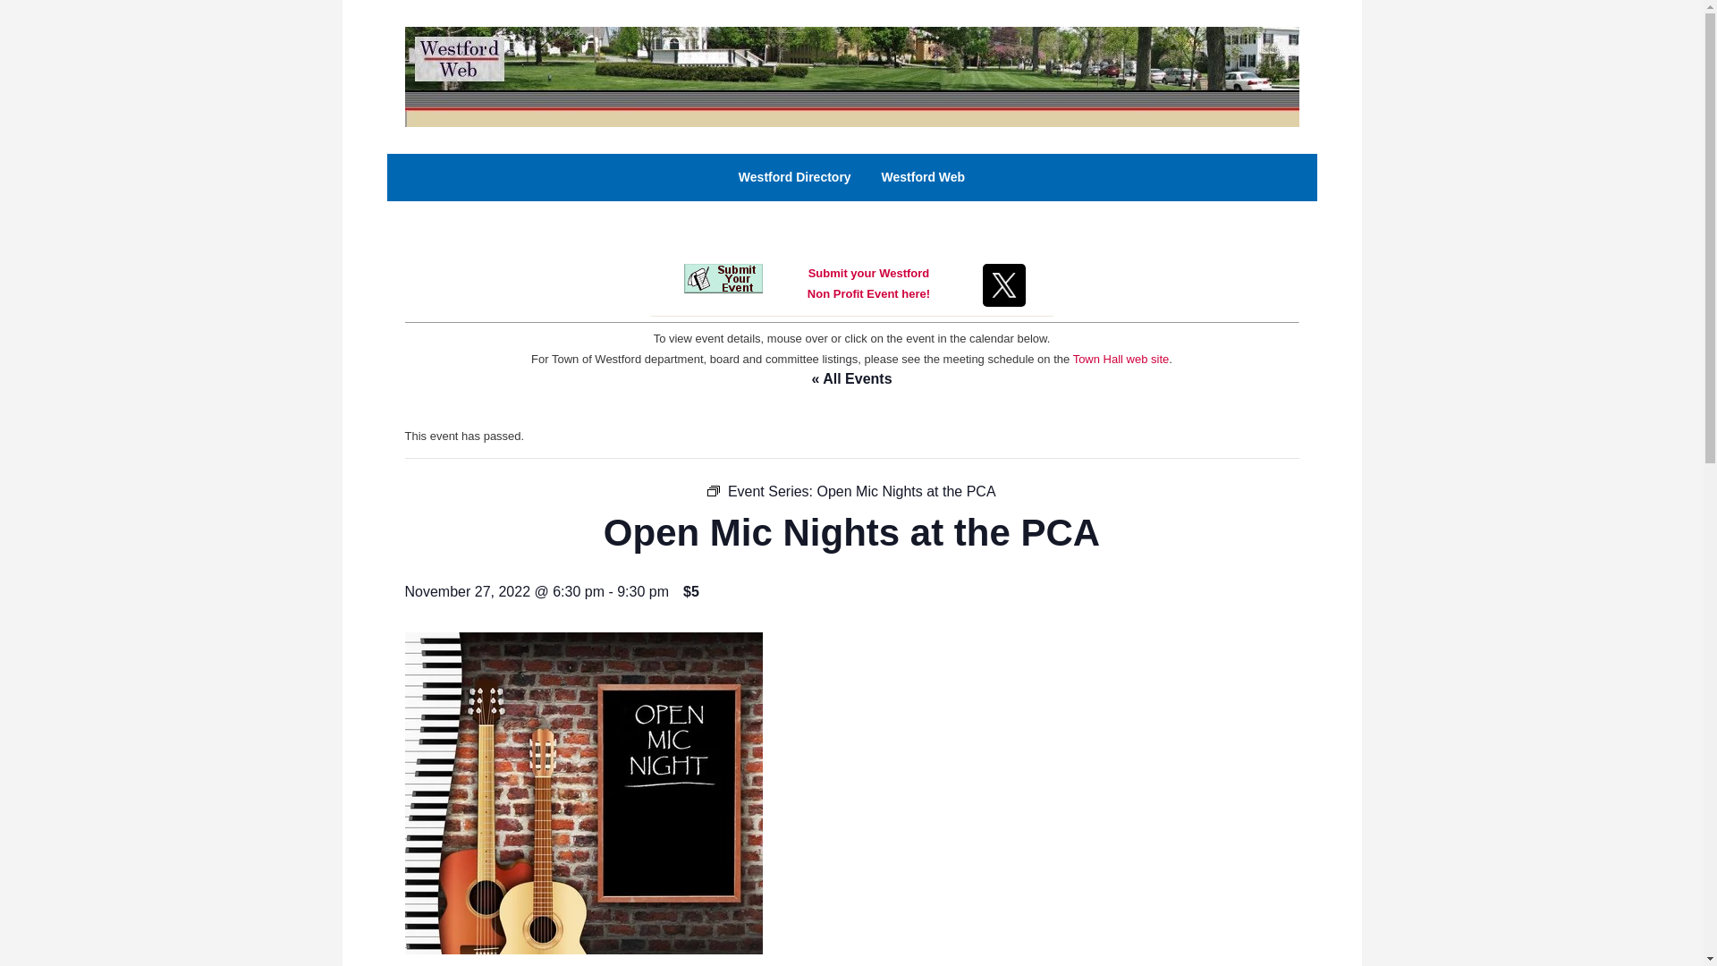 Image resolution: width=1717 pixels, height=966 pixels. What do you see at coordinates (1121, 360) in the screenshot?
I see `Westford Directory` at bounding box center [1121, 360].